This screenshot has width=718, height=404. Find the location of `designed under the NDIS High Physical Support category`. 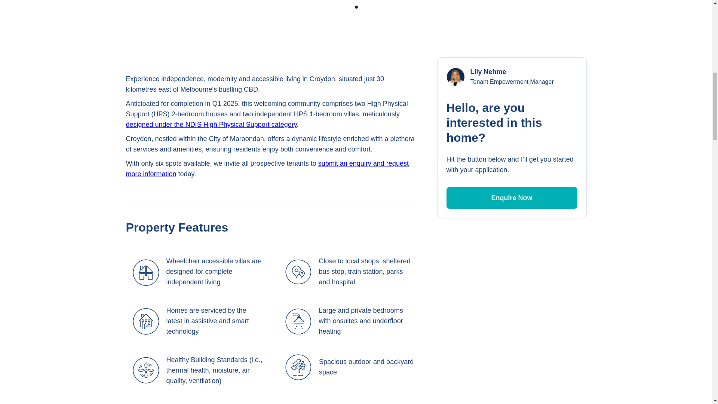

designed under the NDIS High Physical Support category is located at coordinates (211, 124).